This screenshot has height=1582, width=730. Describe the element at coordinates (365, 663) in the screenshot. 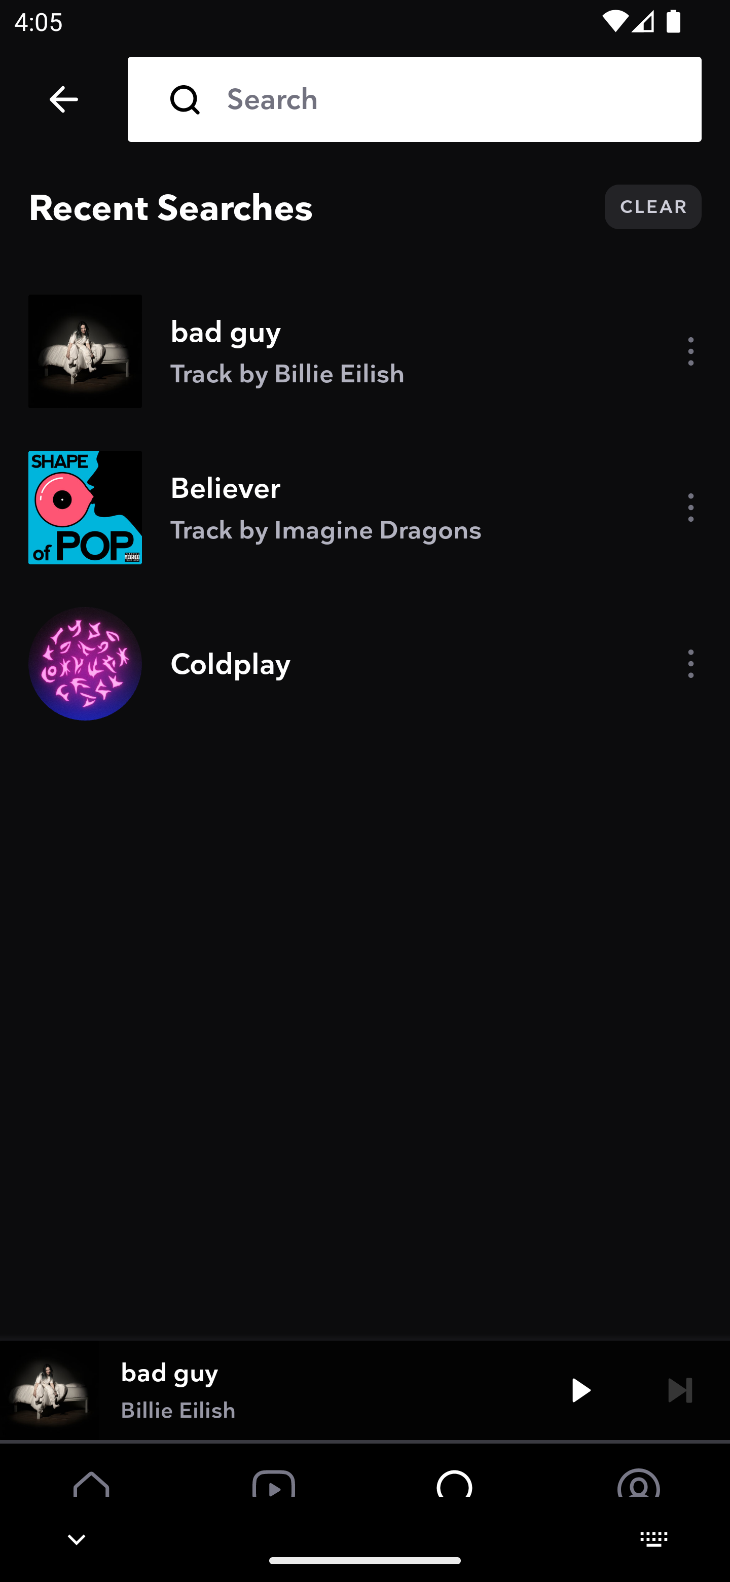

I see `Coldplay` at that location.